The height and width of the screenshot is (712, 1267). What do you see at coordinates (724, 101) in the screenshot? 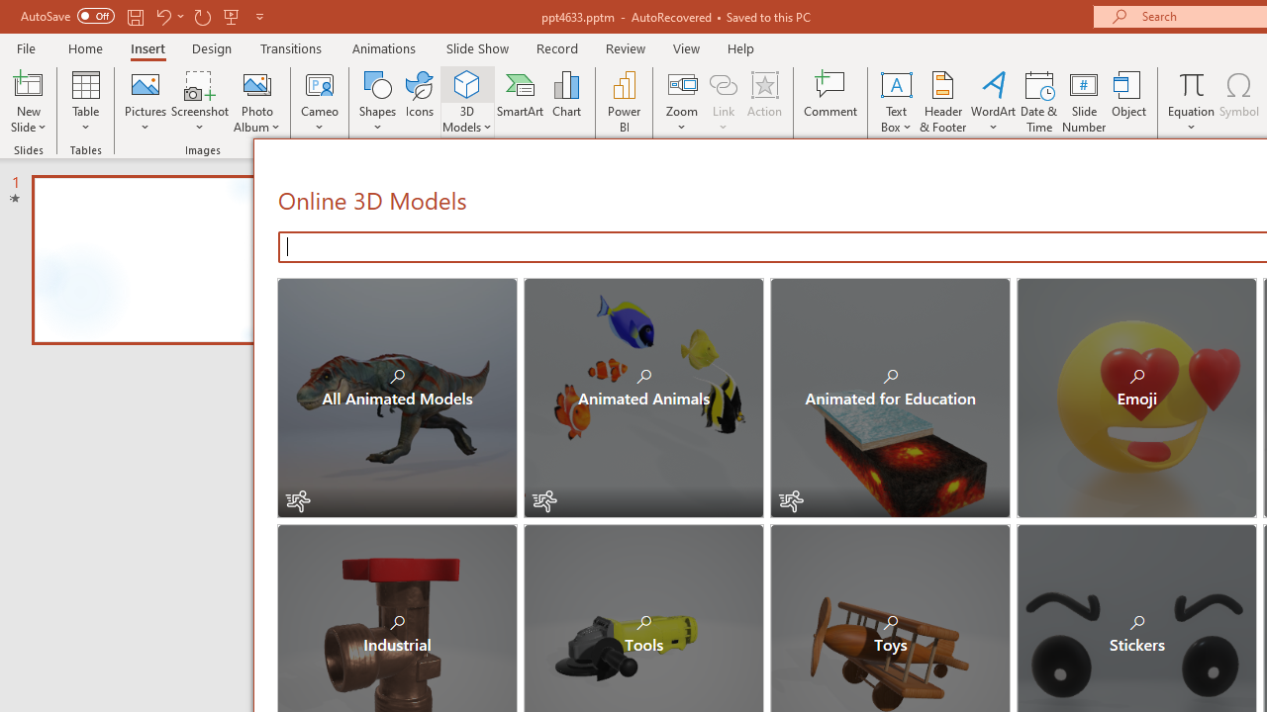
I see `Link` at bounding box center [724, 101].